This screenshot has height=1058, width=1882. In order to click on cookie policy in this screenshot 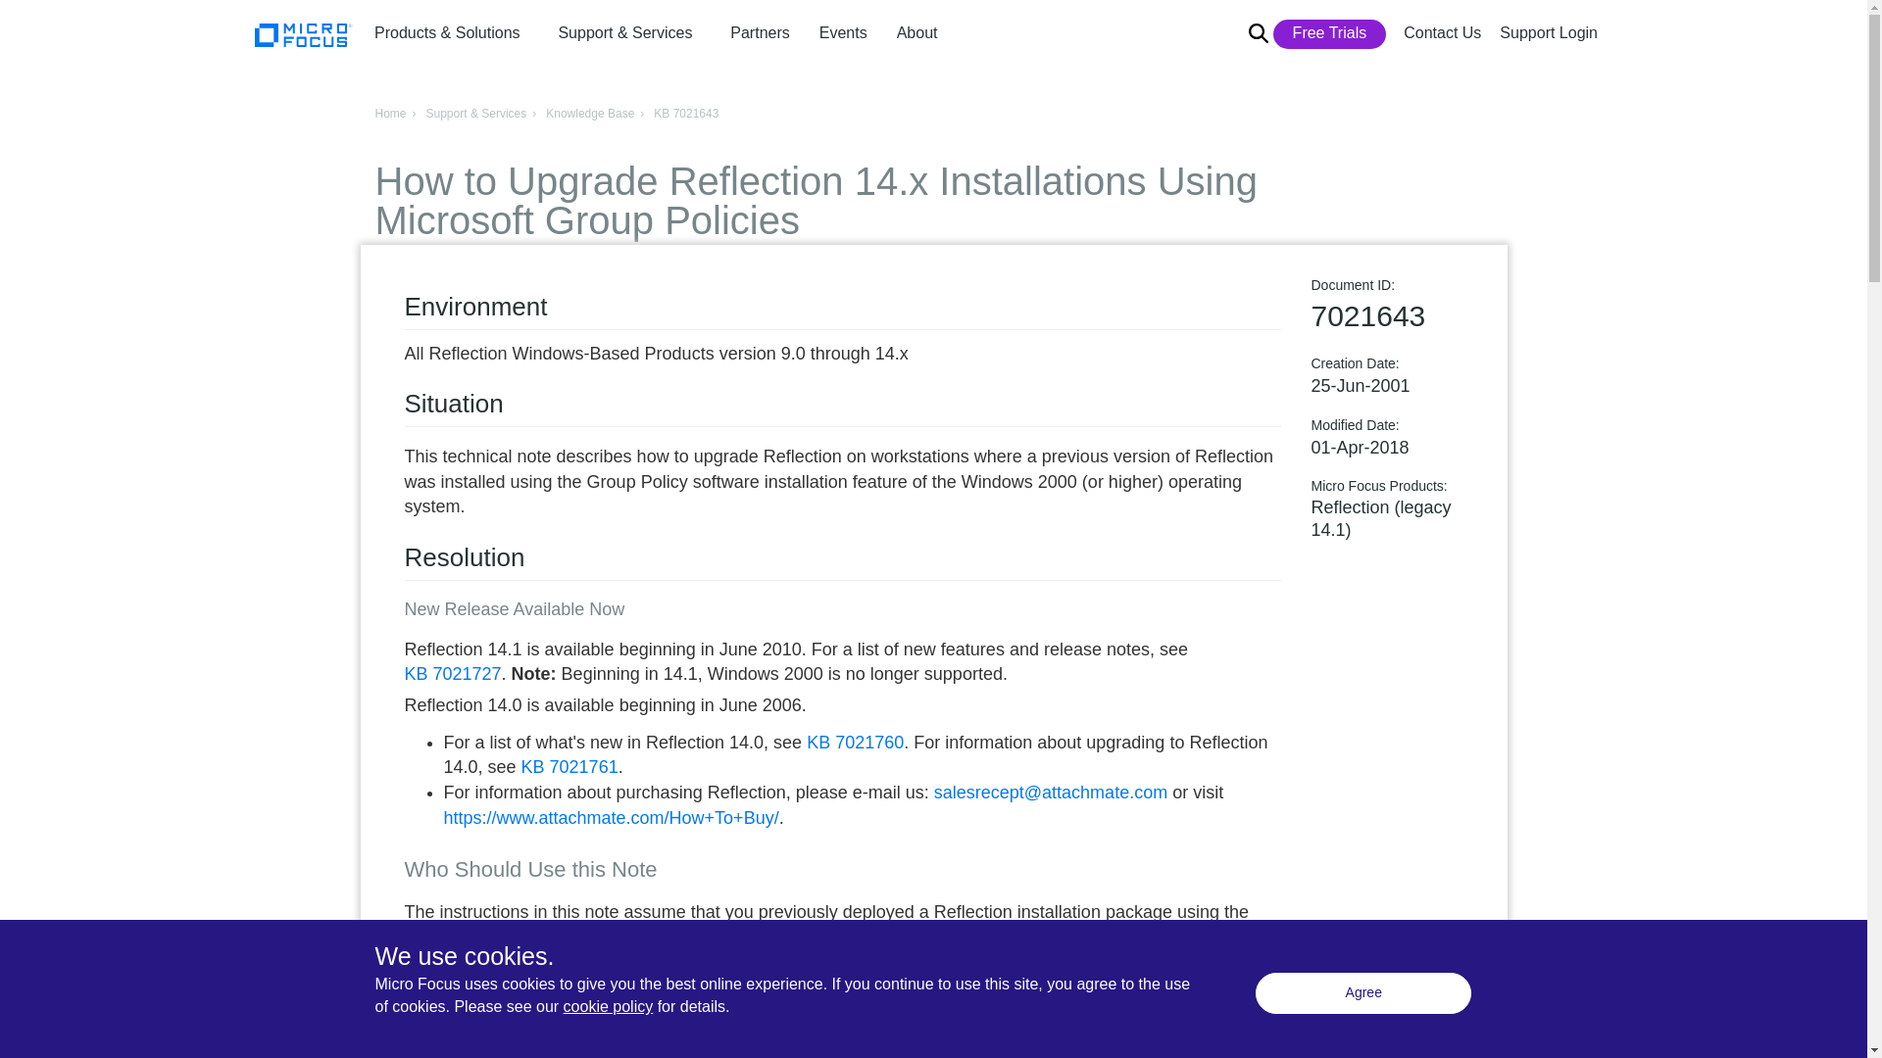, I will do `click(608, 1006)`.